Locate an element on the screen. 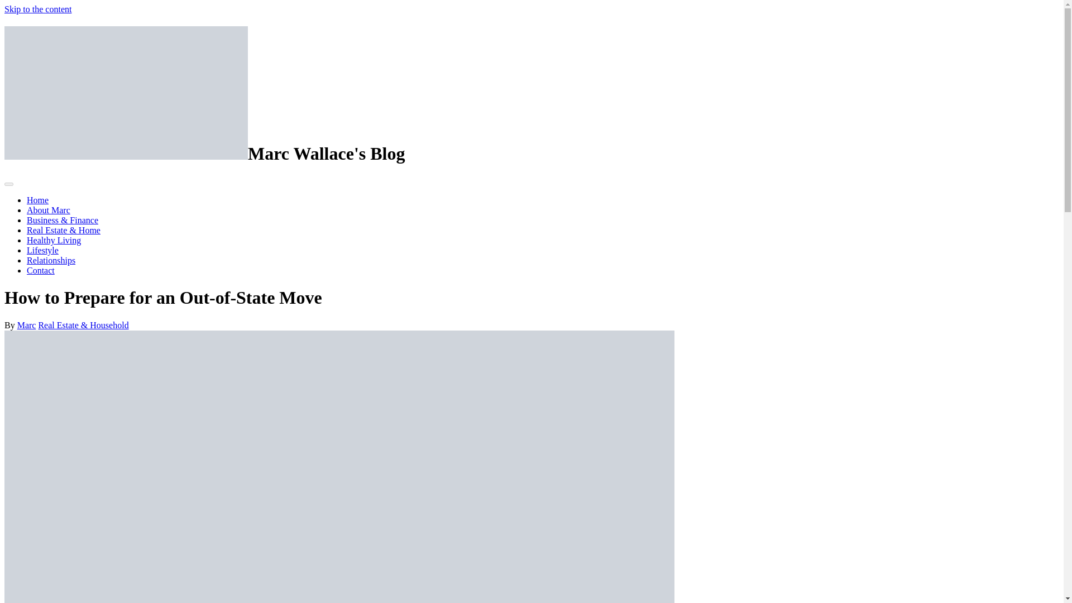  Contact is located at coordinates (40, 270).